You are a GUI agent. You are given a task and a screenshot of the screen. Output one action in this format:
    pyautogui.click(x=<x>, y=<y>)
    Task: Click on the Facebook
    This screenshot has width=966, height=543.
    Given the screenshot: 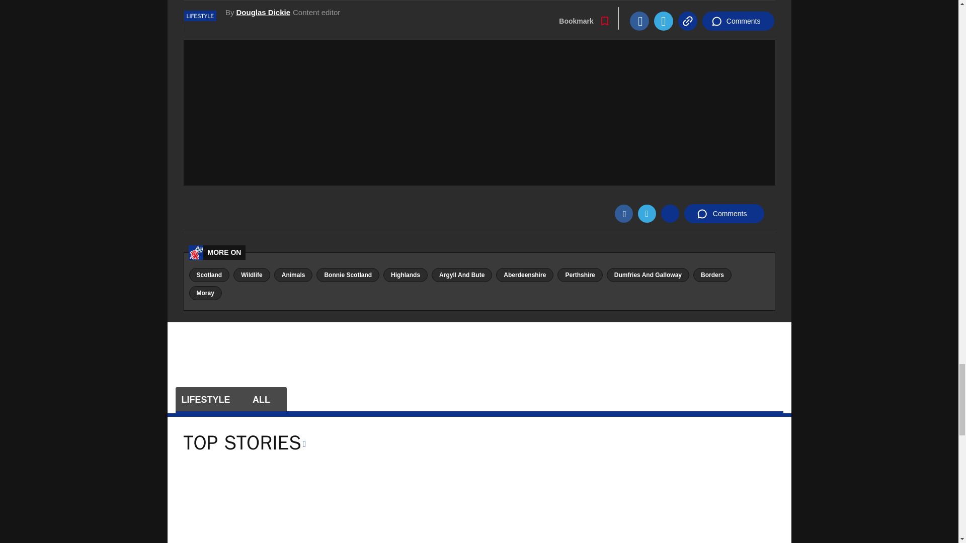 What is the action you would take?
    pyautogui.click(x=623, y=213)
    